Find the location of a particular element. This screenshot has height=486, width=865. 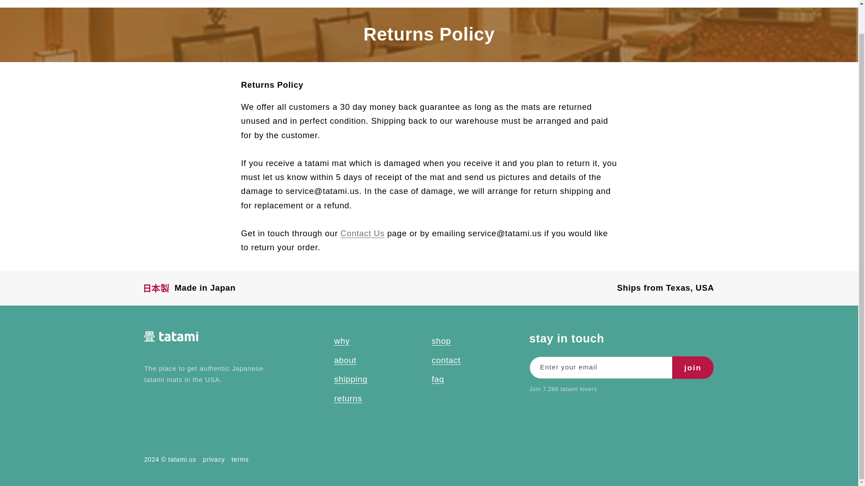

tatami.us is located at coordinates (182, 460).